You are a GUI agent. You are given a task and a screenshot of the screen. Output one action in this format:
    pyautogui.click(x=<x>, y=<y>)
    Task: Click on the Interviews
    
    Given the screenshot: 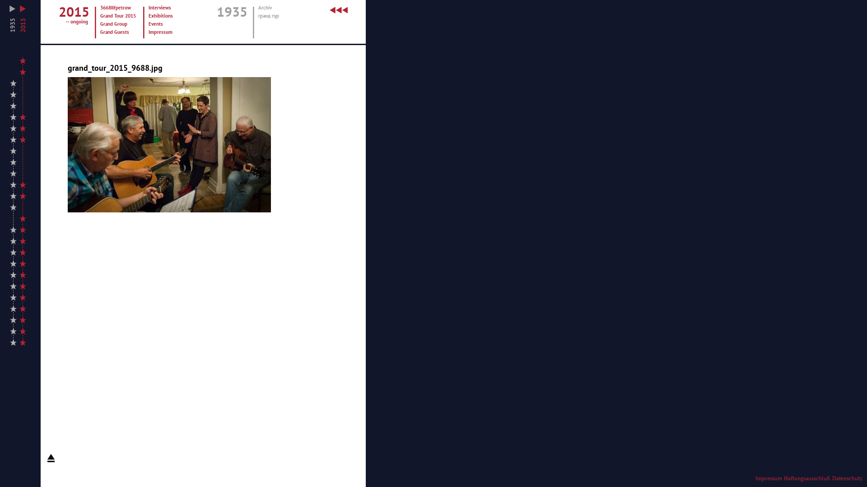 What is the action you would take?
    pyautogui.click(x=167, y=8)
    